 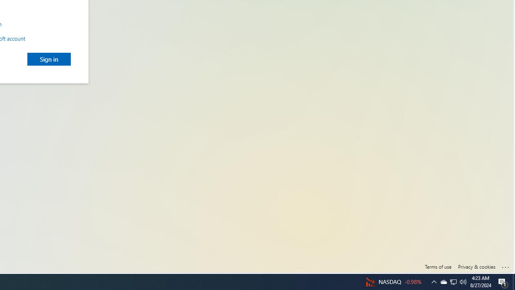 I want to click on Click here for troubleshooting information, so click(x=506, y=265).